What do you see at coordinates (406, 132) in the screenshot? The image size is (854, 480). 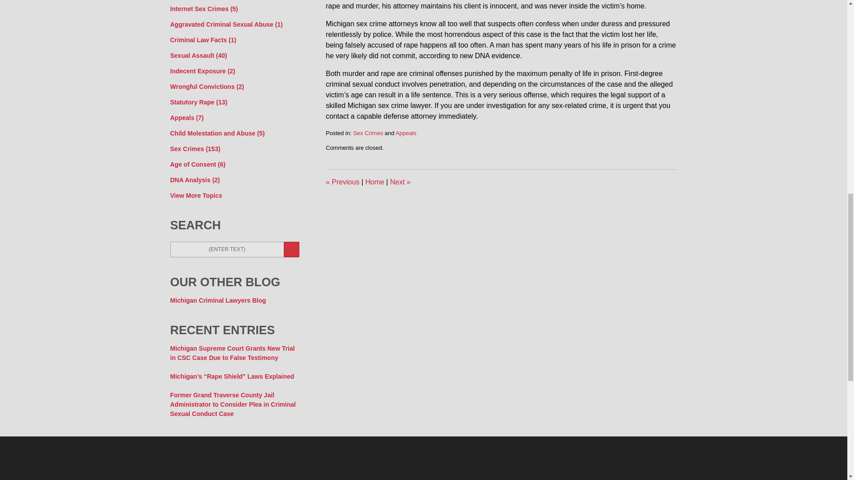 I see `Appeals` at bounding box center [406, 132].